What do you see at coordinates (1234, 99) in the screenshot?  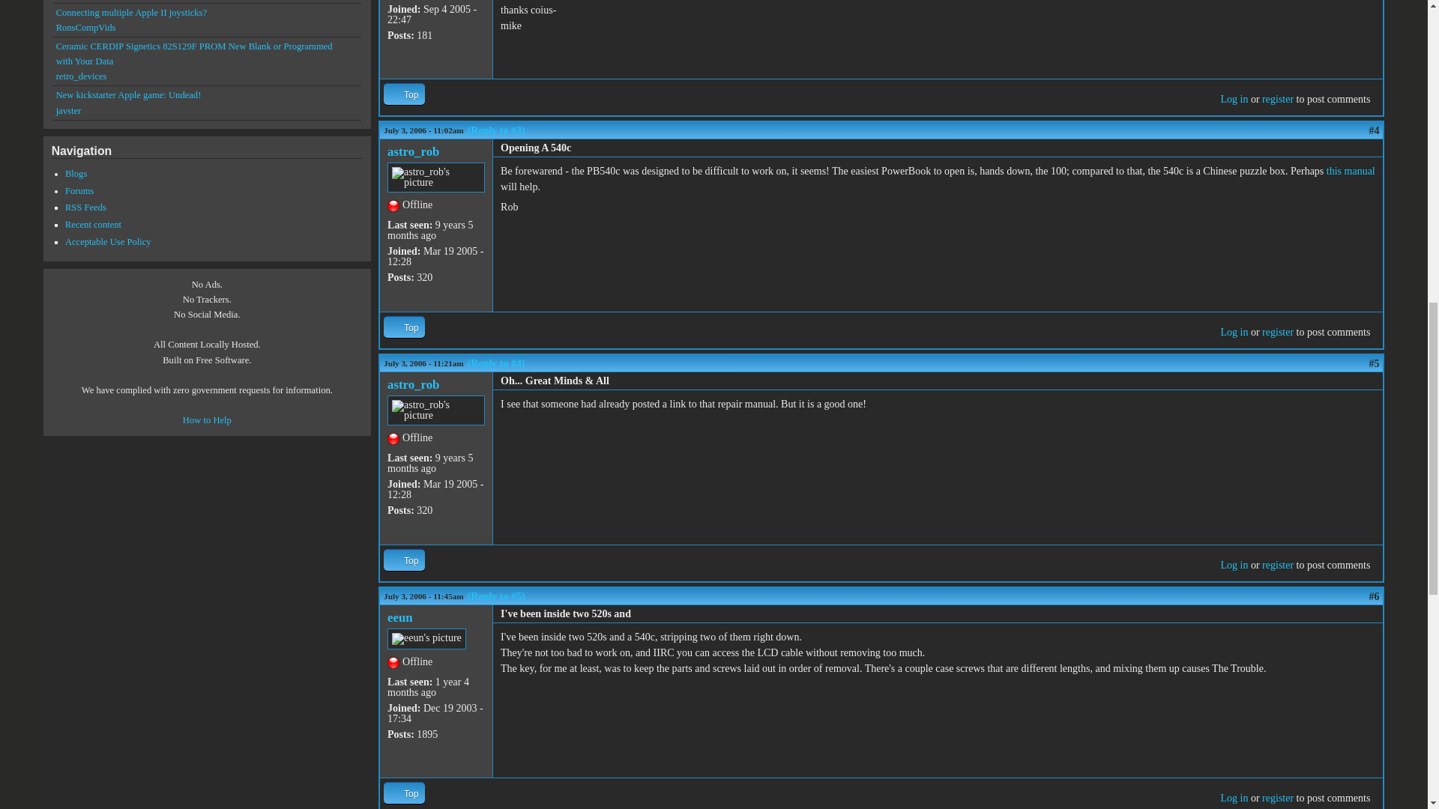 I see `Log in` at bounding box center [1234, 99].